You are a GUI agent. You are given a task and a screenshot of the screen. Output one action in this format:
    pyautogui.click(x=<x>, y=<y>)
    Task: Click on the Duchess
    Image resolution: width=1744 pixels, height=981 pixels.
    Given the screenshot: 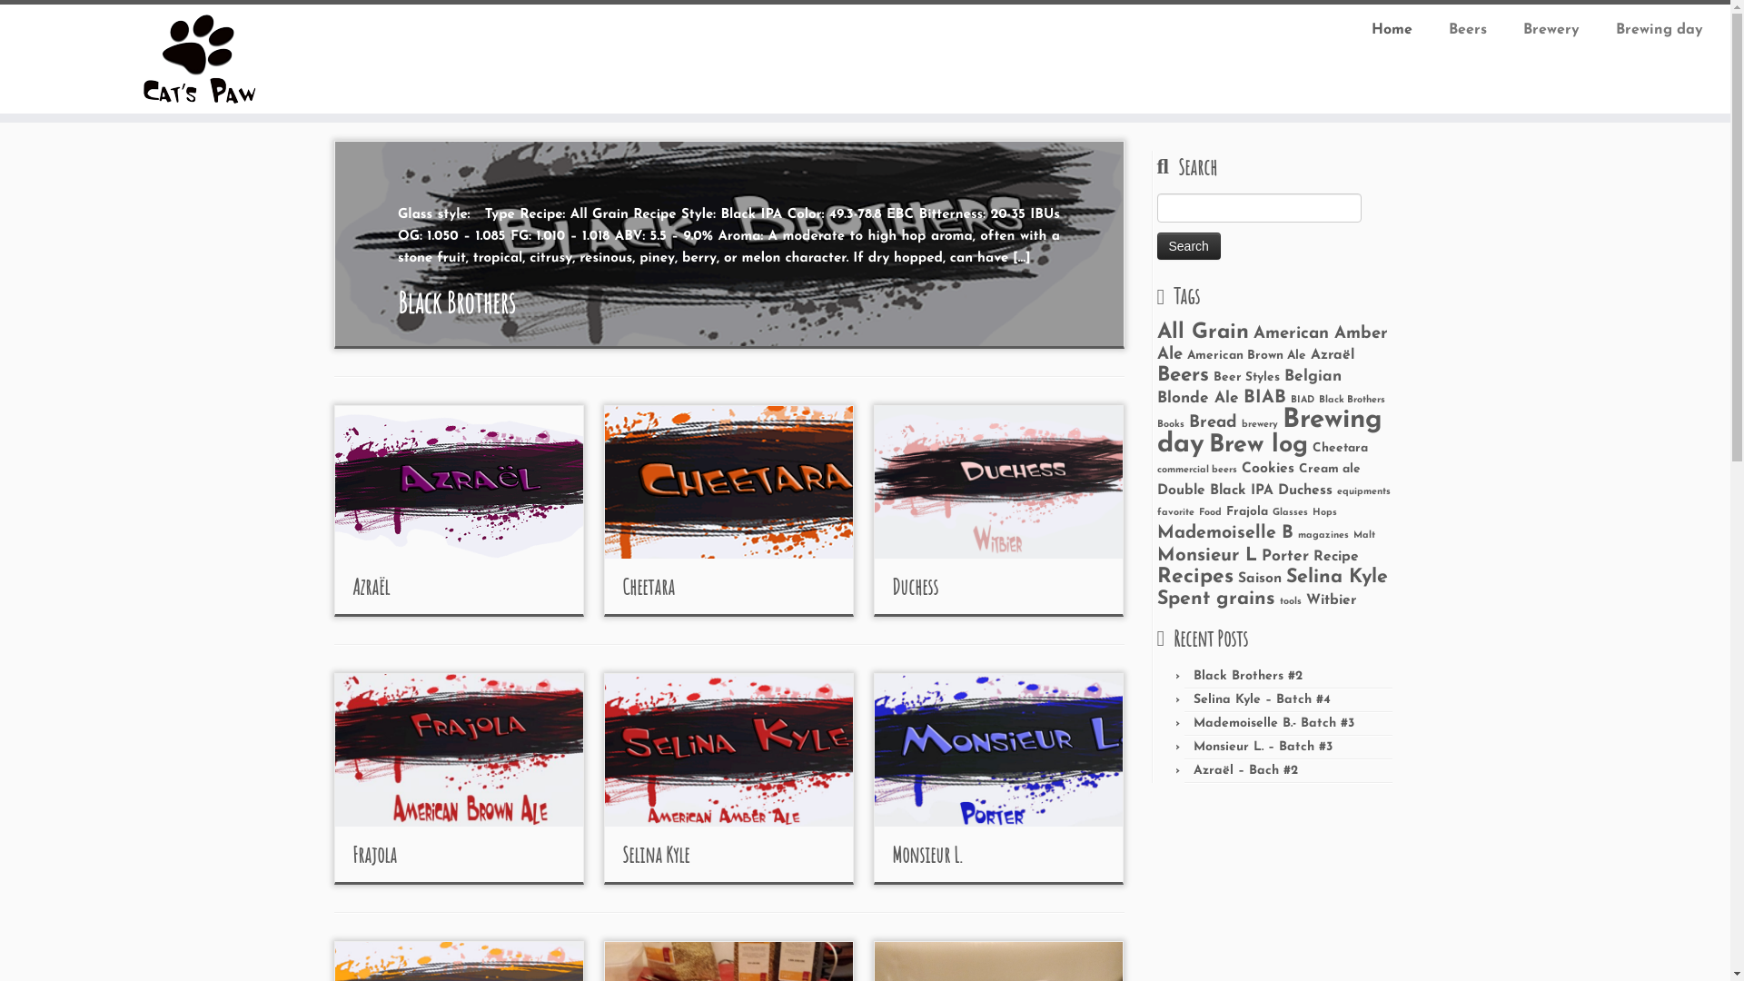 What is the action you would take?
    pyautogui.click(x=916, y=587)
    